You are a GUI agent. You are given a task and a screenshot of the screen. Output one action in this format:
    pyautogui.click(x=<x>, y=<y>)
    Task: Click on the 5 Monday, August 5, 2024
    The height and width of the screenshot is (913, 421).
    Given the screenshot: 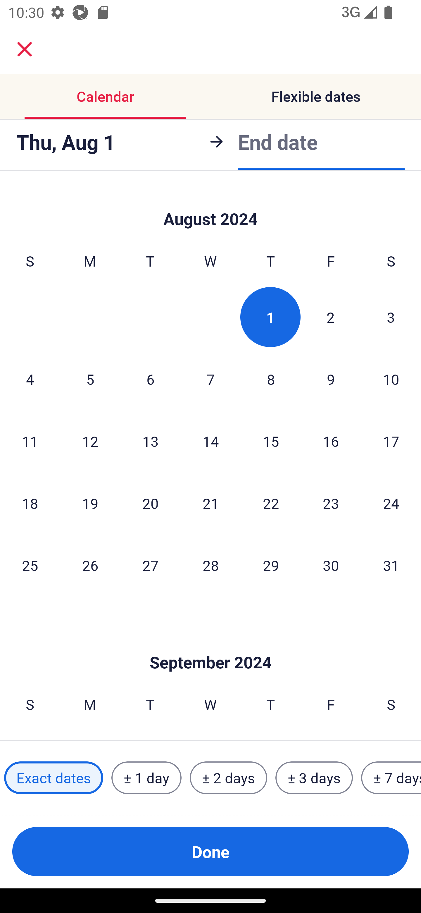 What is the action you would take?
    pyautogui.click(x=90, y=379)
    